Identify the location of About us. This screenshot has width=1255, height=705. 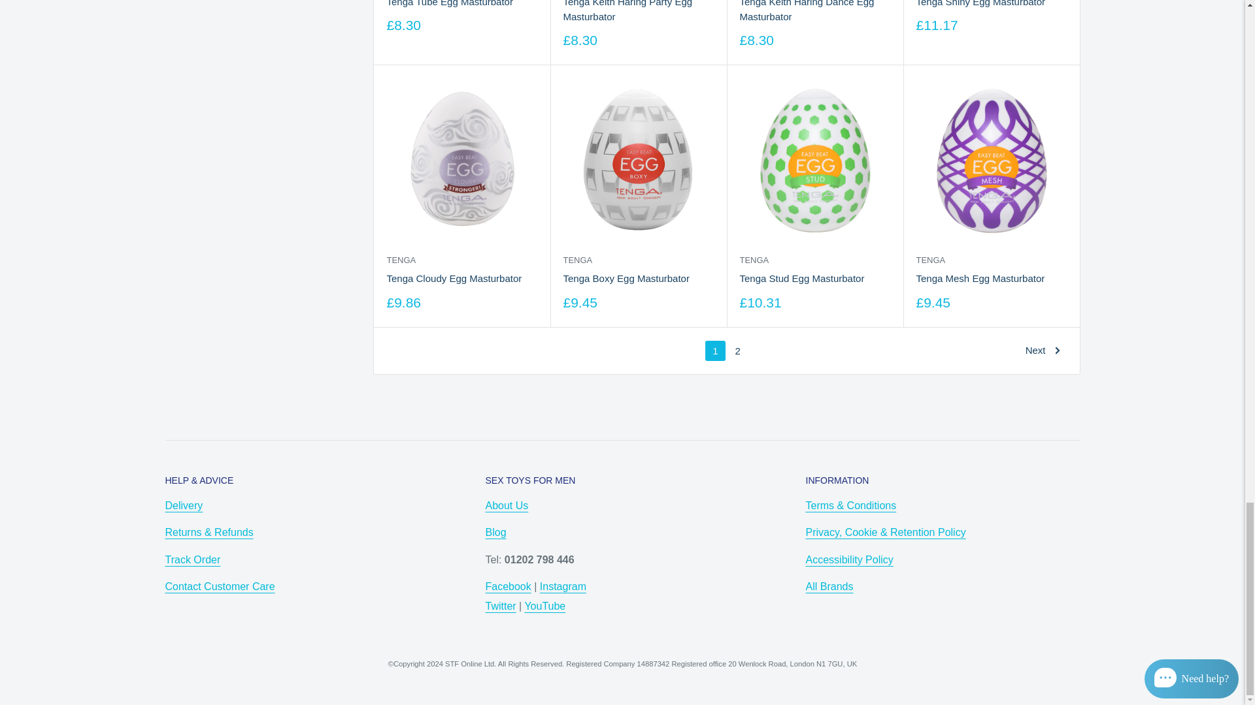
(506, 505).